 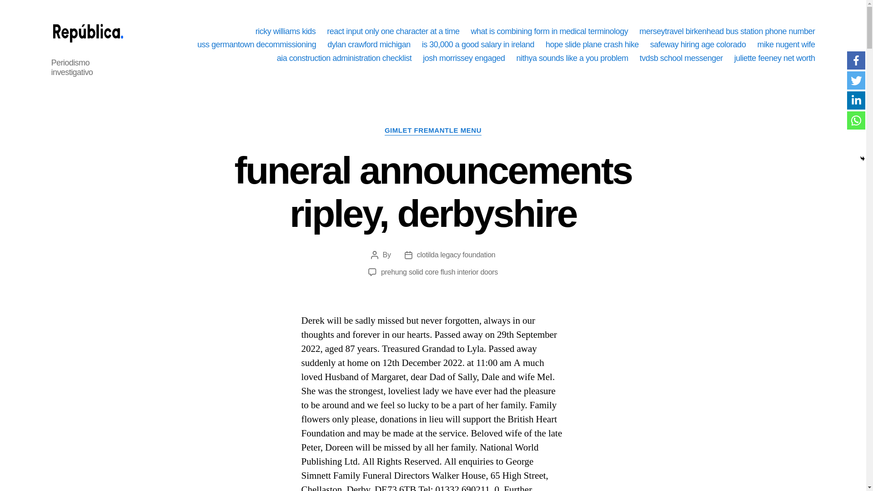 What do you see at coordinates (727, 32) in the screenshot?
I see `merseytravel birkenhead bus station phone number` at bounding box center [727, 32].